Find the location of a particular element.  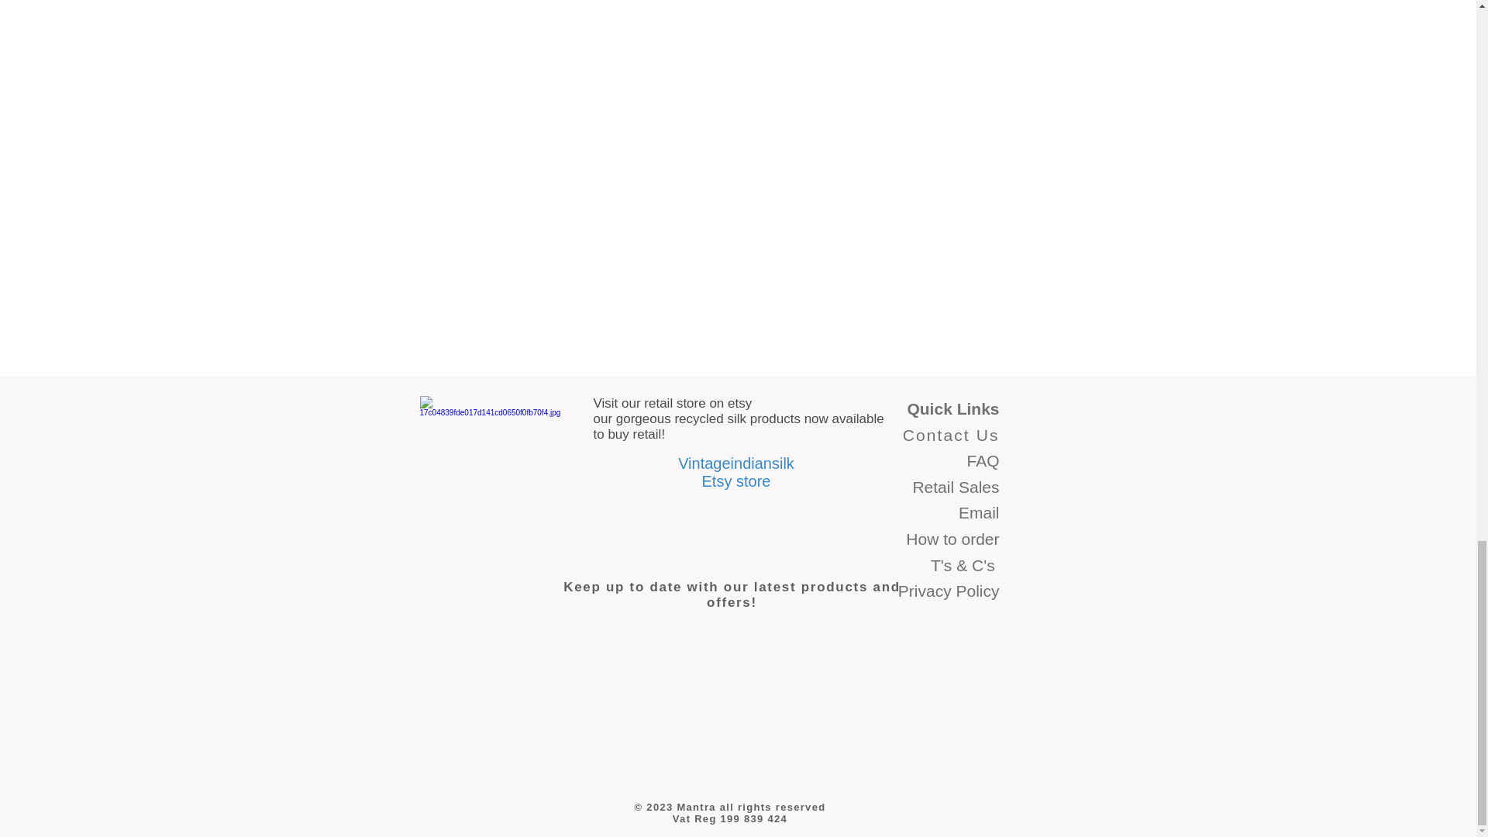

Contact Us is located at coordinates (952, 435).